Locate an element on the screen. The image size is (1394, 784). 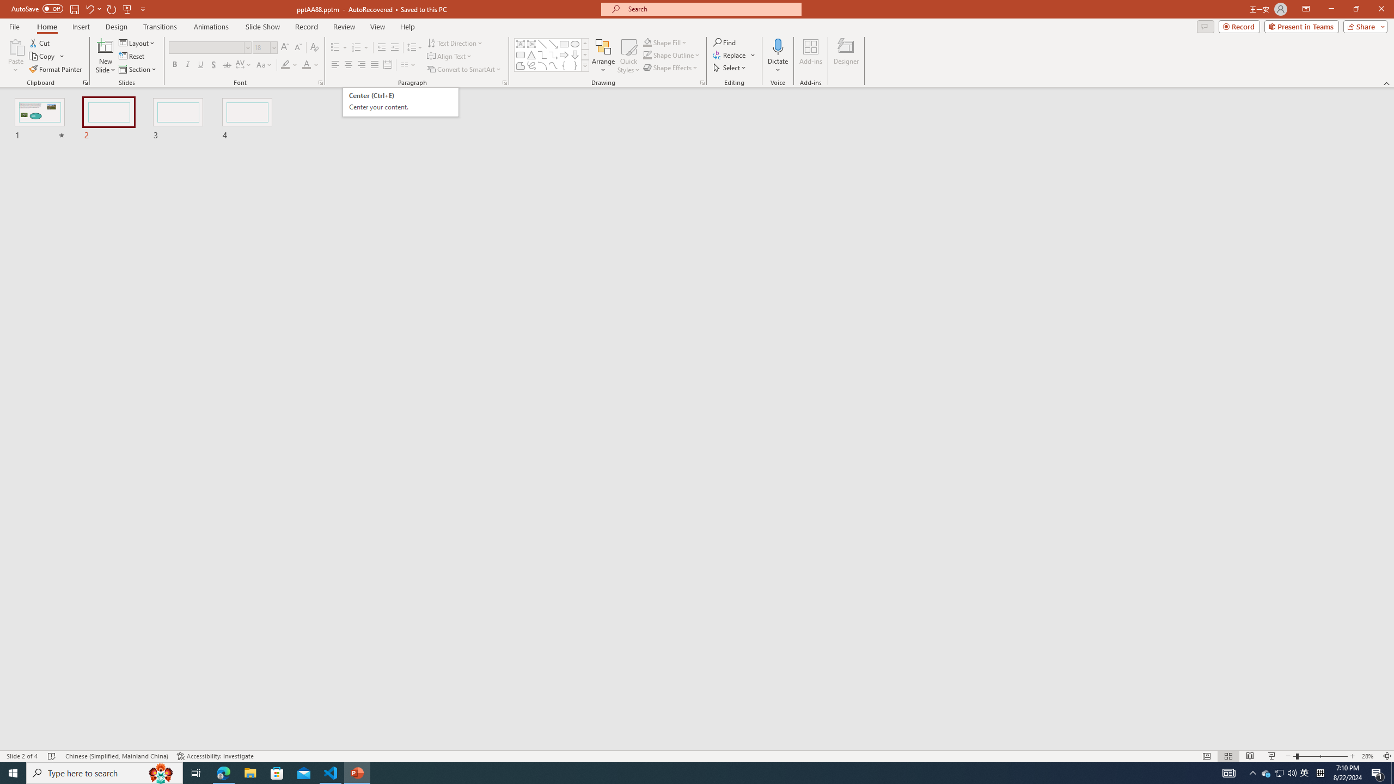
Open is located at coordinates (273, 47).